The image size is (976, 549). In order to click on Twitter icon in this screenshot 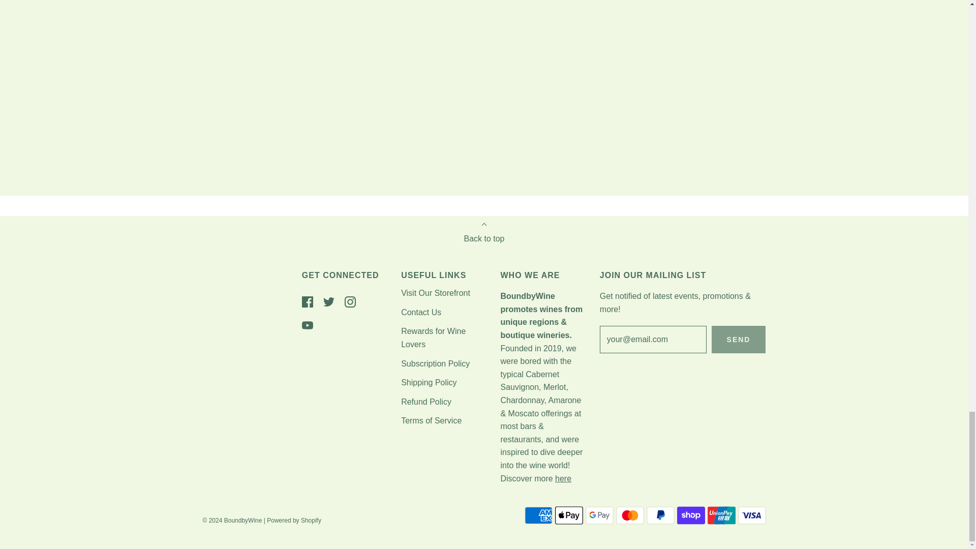, I will do `click(328, 302)`.